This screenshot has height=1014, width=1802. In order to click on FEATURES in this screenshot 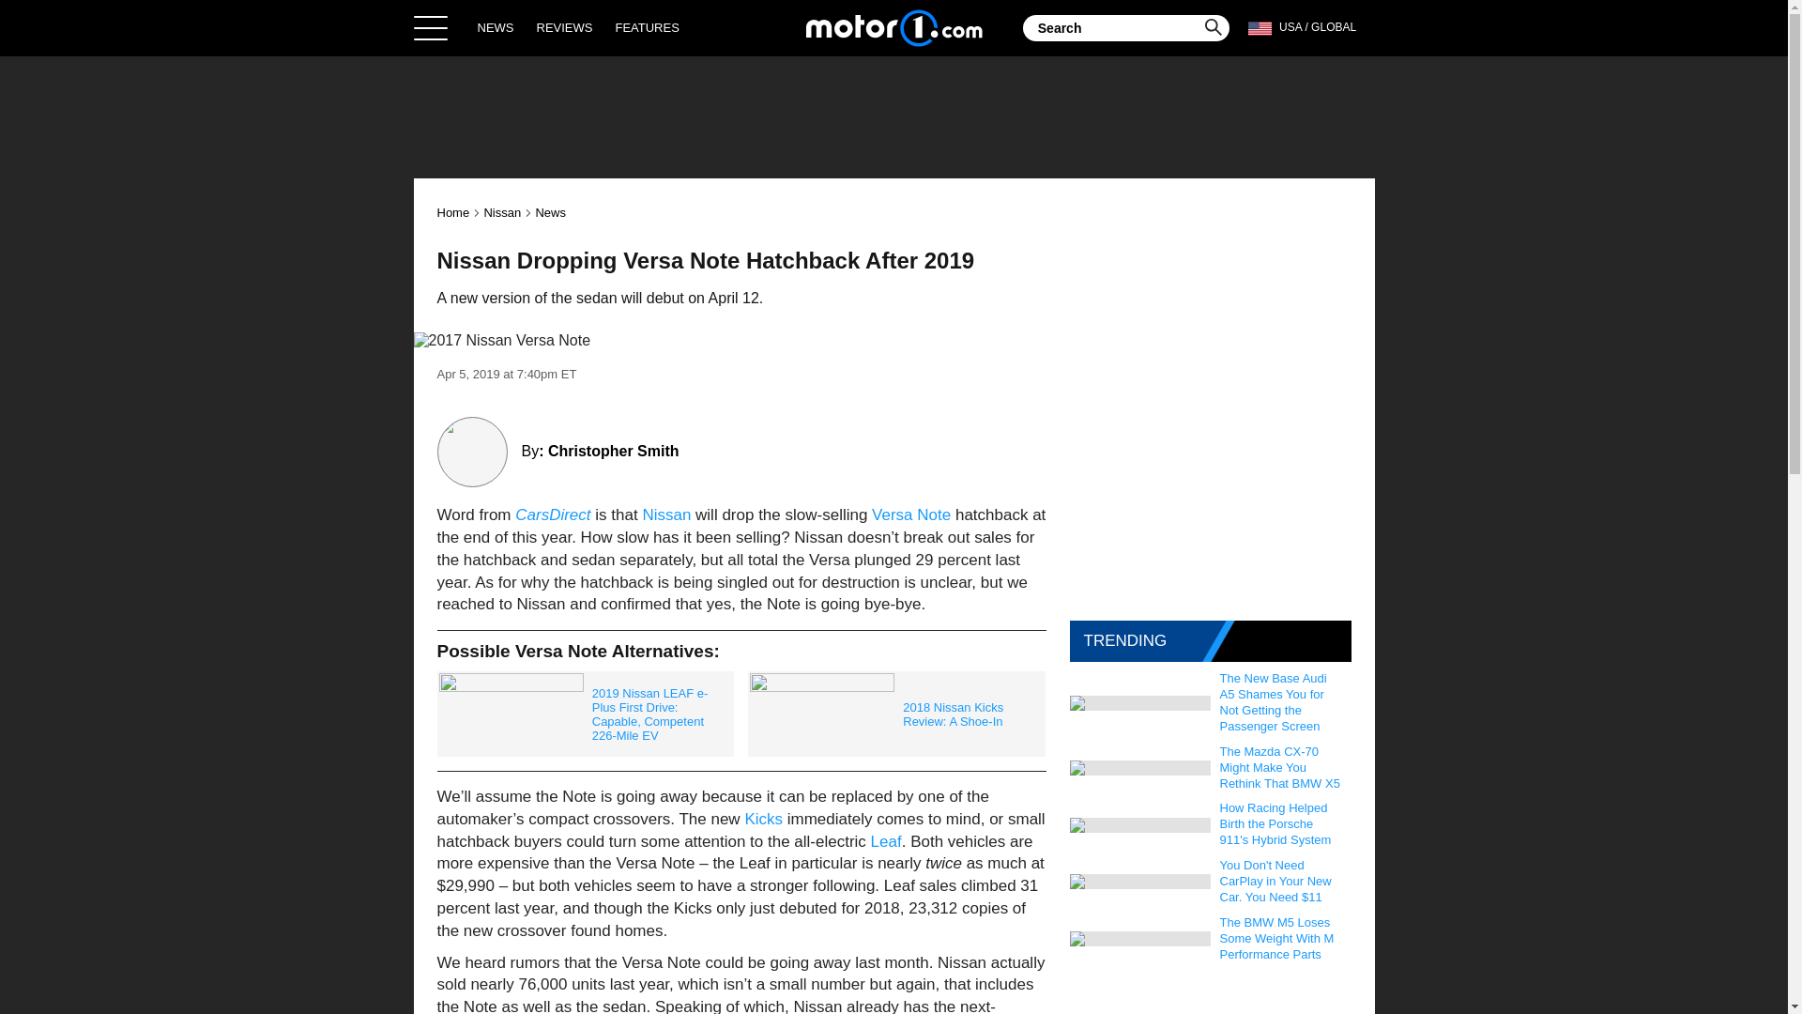, I will do `click(646, 27)`.